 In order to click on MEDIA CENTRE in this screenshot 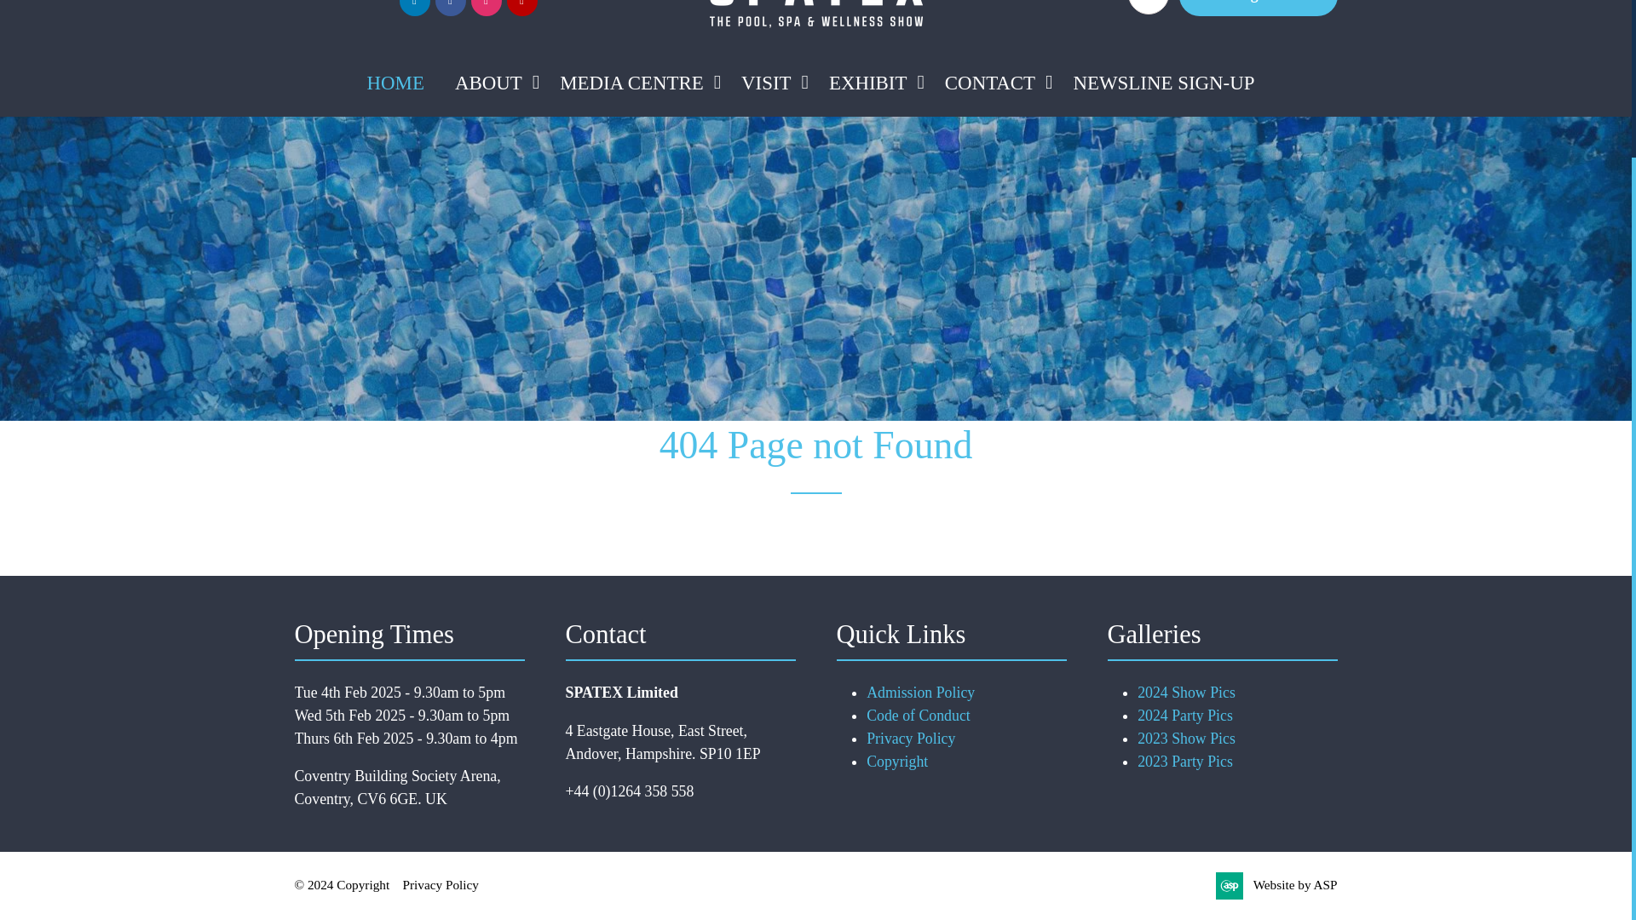, I will do `click(631, 83)`.